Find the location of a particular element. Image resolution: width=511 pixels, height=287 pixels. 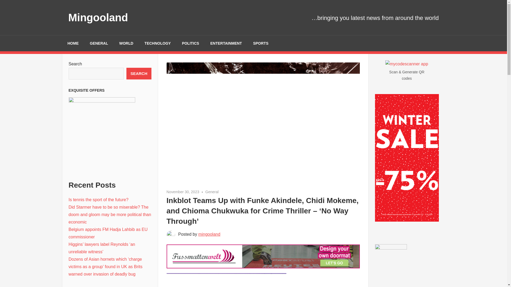

November 30, 2023 is located at coordinates (183, 192).